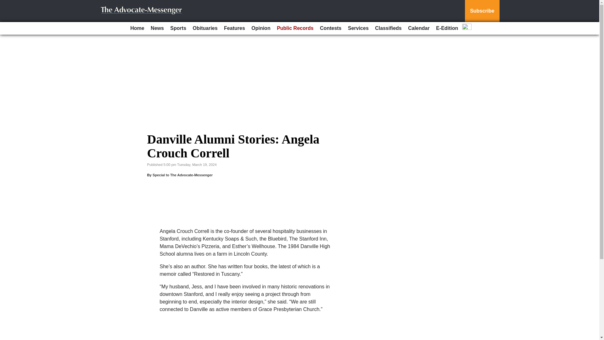 The image size is (604, 340). What do you see at coordinates (178, 28) in the screenshot?
I see `Sports` at bounding box center [178, 28].